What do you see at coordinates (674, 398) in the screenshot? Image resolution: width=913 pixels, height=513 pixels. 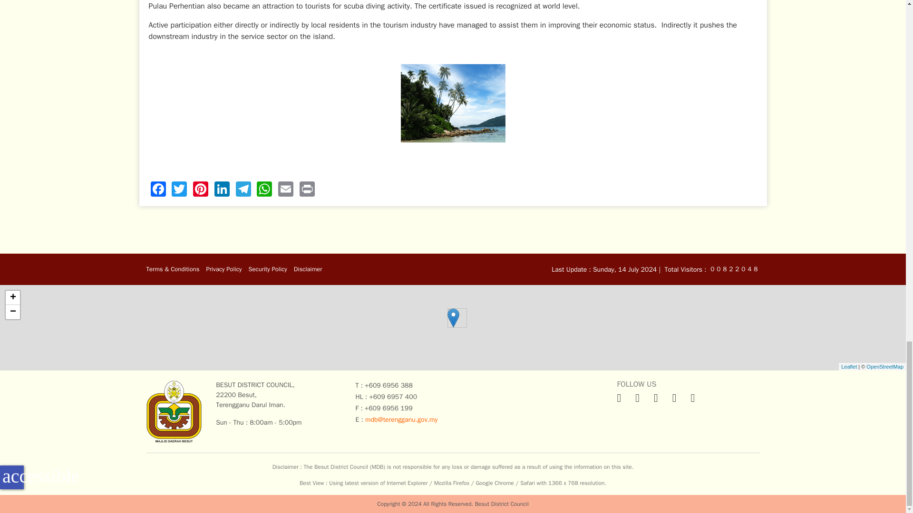 I see `Icon group item` at bounding box center [674, 398].